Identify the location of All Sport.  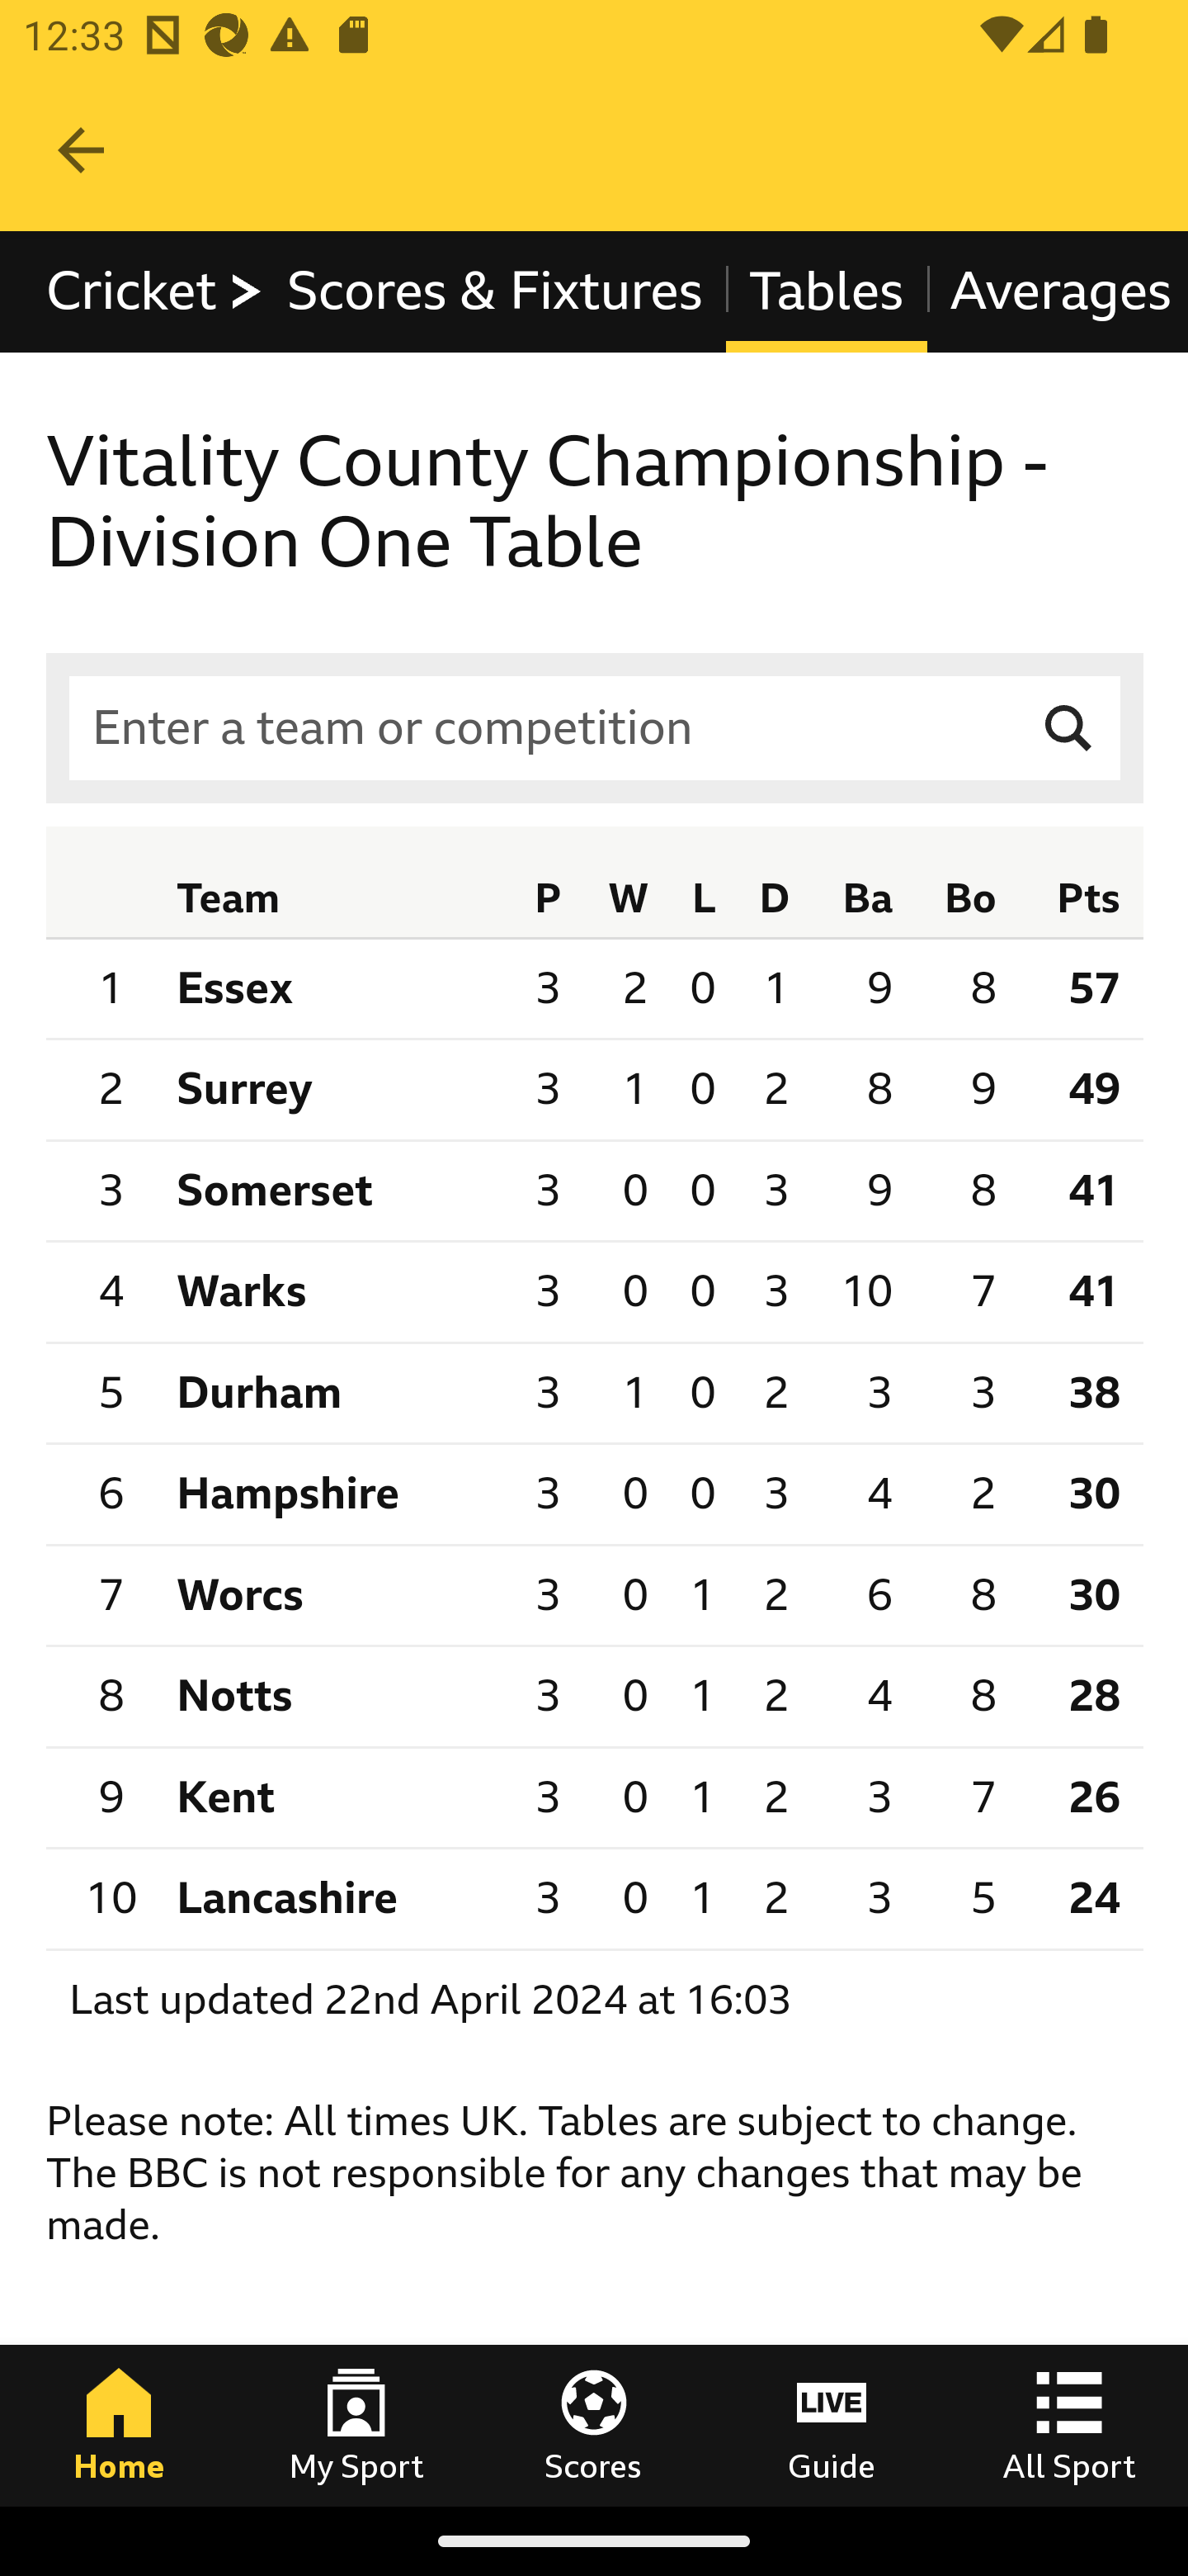
(1069, 2425).